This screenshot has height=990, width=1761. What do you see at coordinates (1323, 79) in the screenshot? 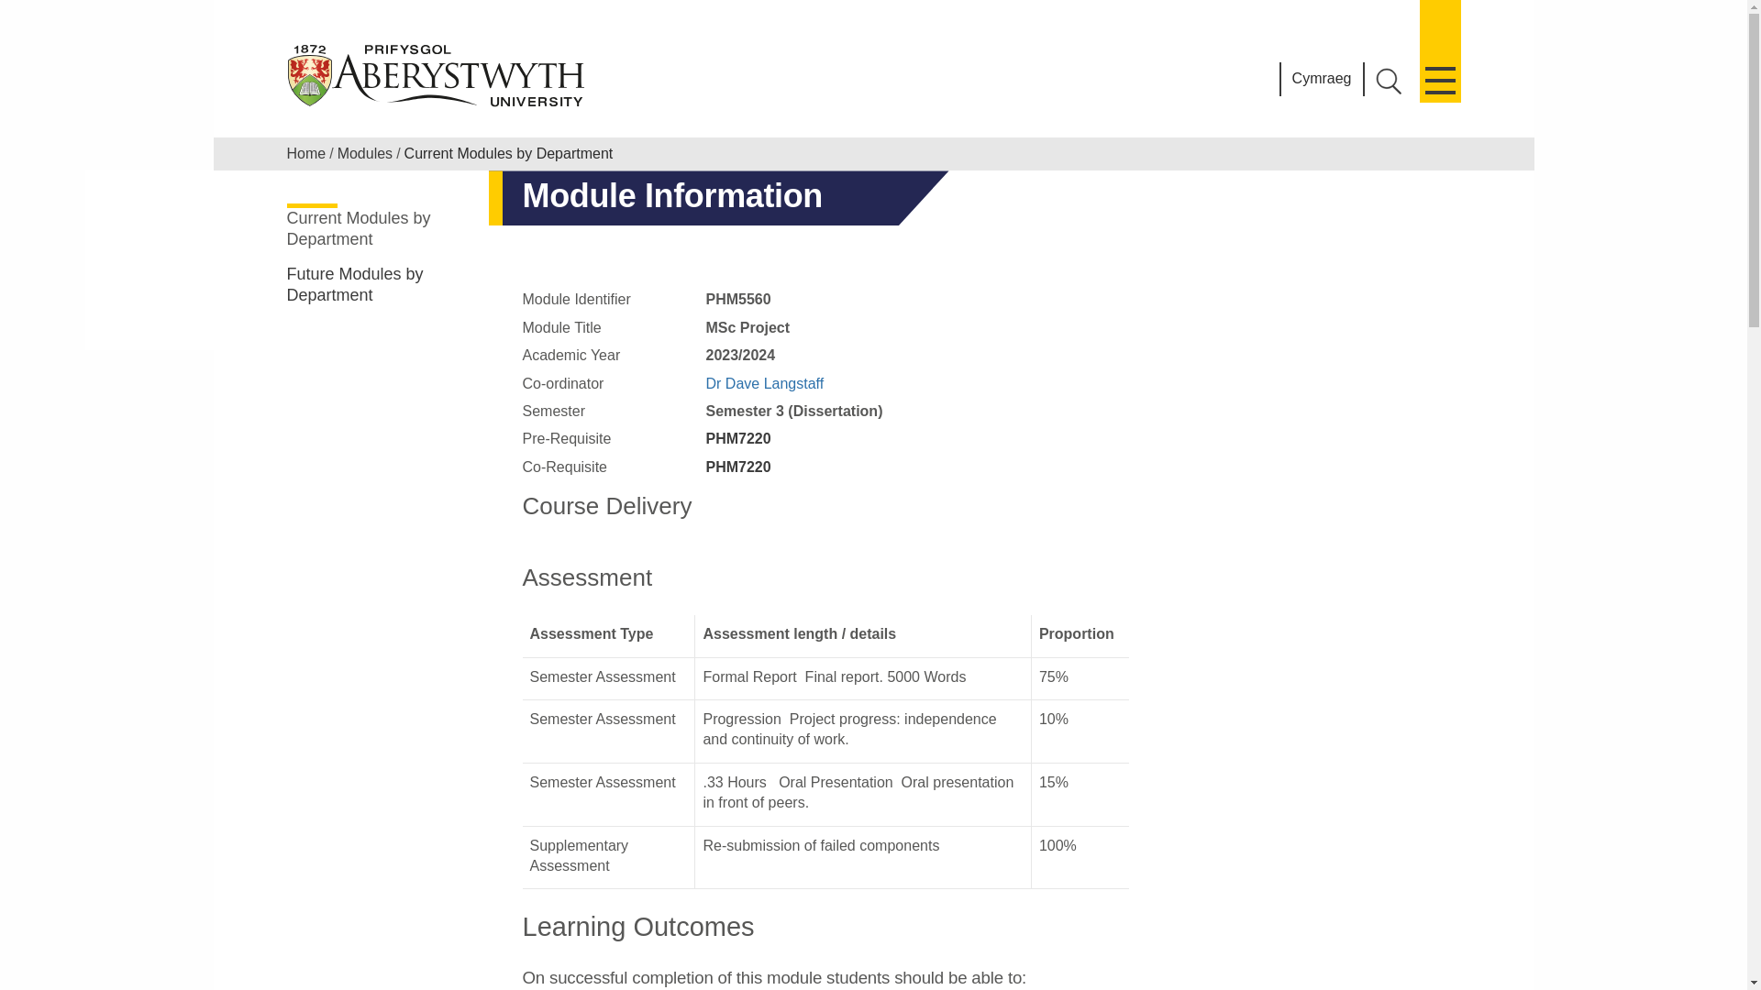
I see `Newid iaith i Gymraeg` at bounding box center [1323, 79].